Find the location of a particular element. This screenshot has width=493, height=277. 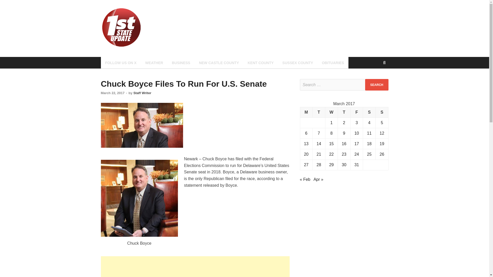

12 is located at coordinates (382, 133).